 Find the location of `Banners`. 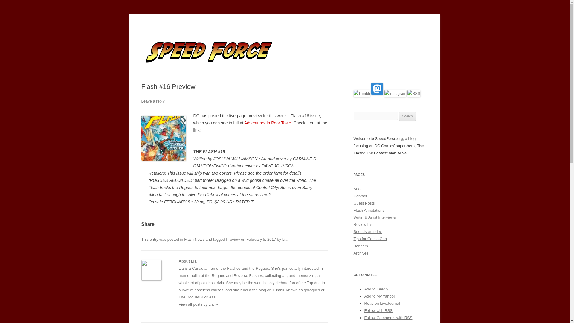

Banners is located at coordinates (361, 246).